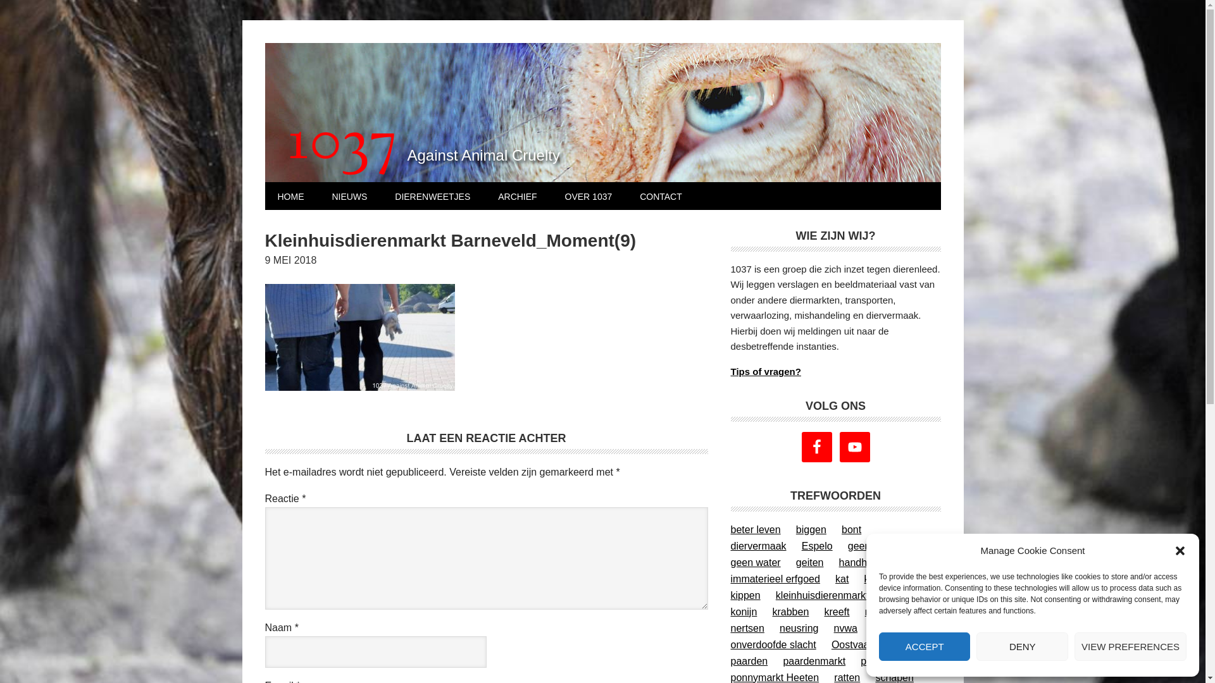  I want to click on nertsen, so click(747, 629).